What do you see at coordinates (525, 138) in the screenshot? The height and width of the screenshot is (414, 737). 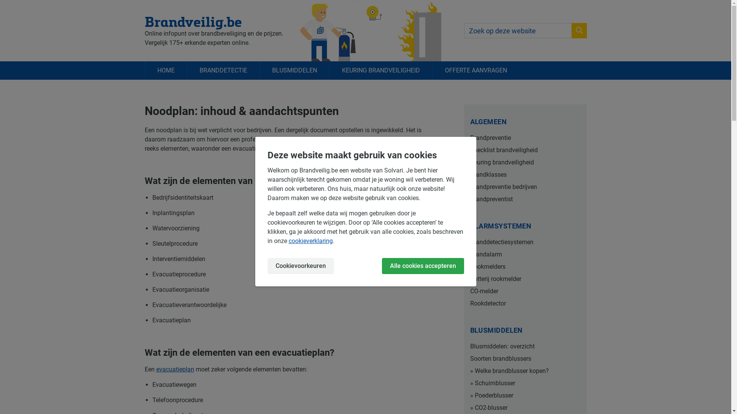 I see `Brandpreventie` at bounding box center [525, 138].